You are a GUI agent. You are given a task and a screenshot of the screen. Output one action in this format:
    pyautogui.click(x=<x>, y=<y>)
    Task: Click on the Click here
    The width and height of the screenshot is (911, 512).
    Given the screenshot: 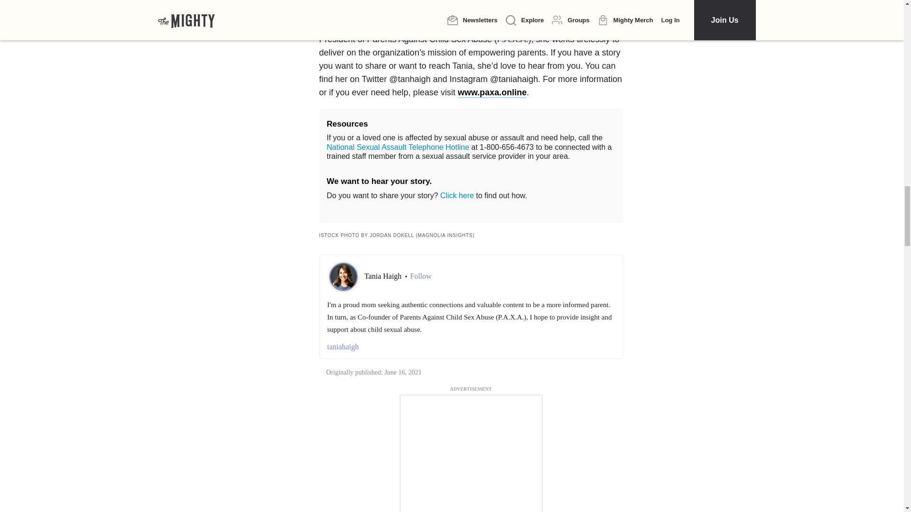 What is the action you would take?
    pyautogui.click(x=456, y=195)
    